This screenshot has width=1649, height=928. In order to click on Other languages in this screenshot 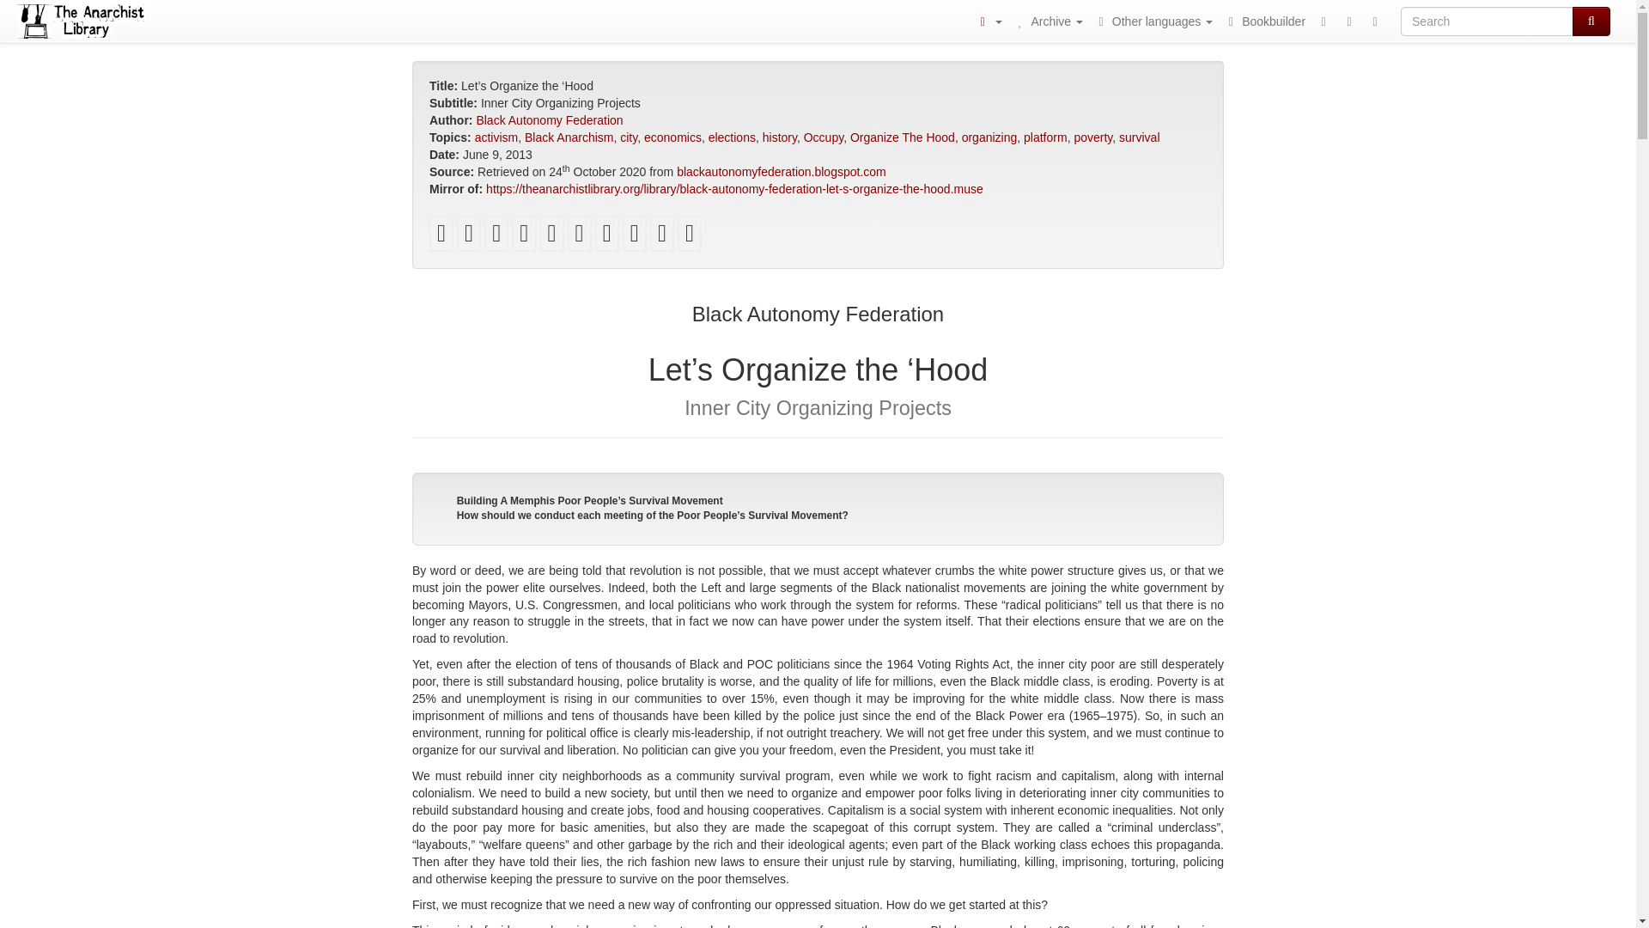, I will do `click(1153, 21)`.